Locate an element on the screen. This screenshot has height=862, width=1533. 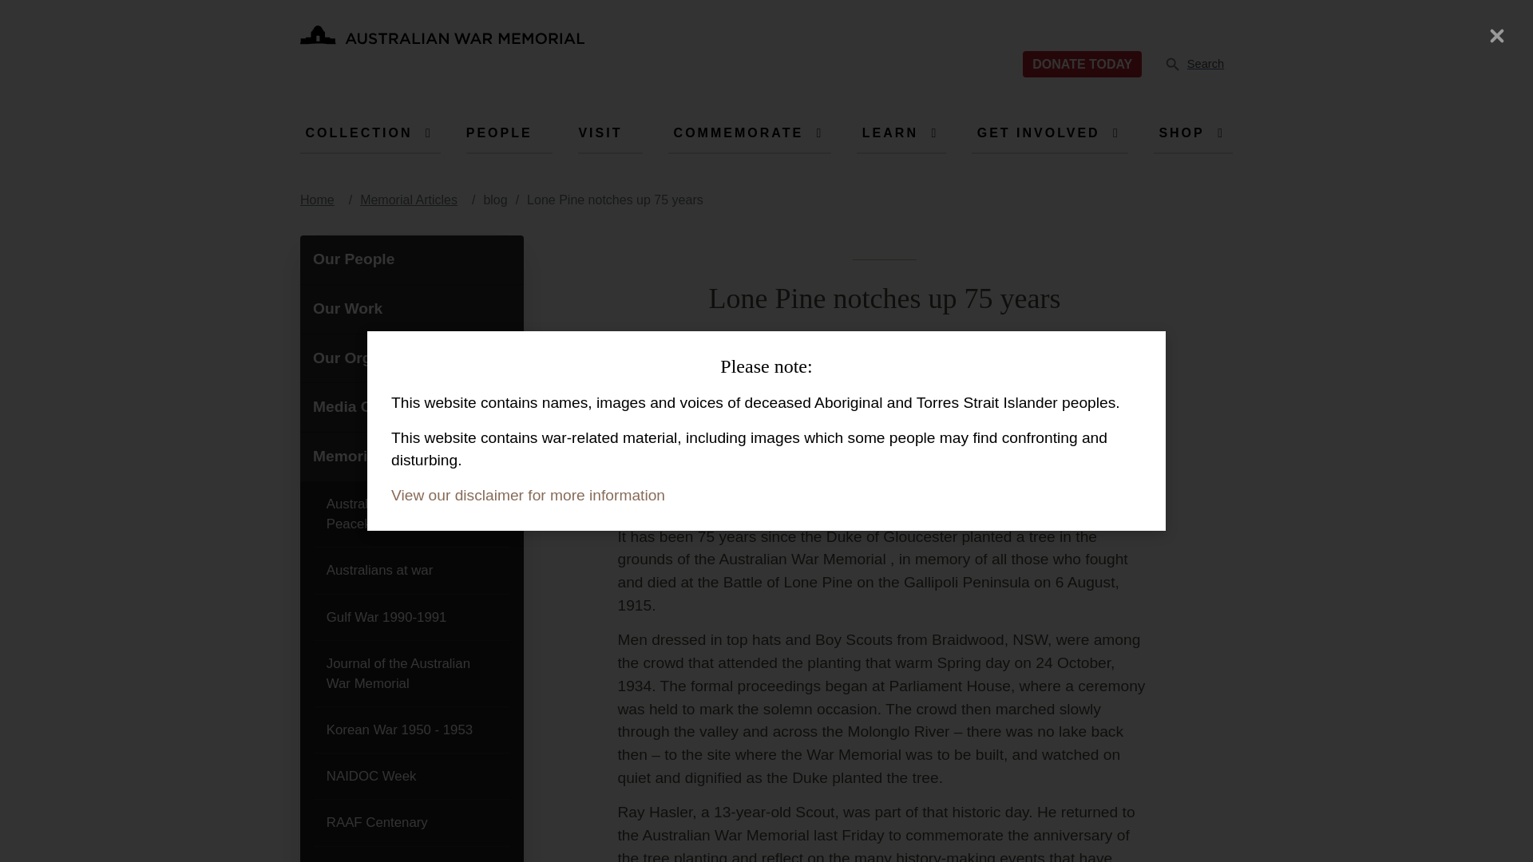
Home is located at coordinates (1201, 65).